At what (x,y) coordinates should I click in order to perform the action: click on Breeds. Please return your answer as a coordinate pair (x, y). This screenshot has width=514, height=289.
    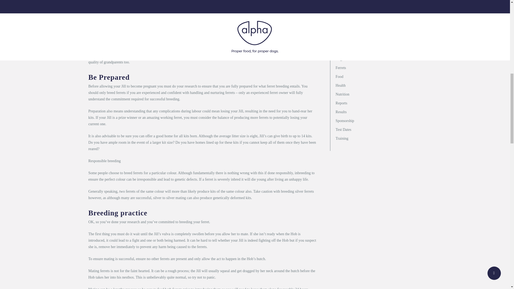
    Looking at the image, I should click on (379, 41).